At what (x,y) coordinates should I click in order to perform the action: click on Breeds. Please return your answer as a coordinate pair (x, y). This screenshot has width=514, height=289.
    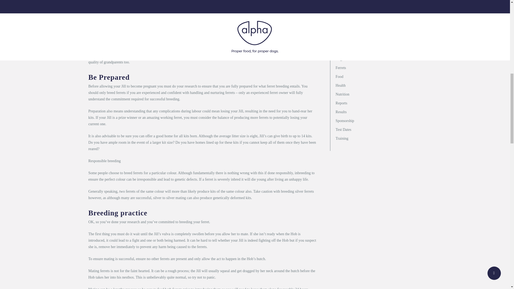
    Looking at the image, I should click on (379, 41).